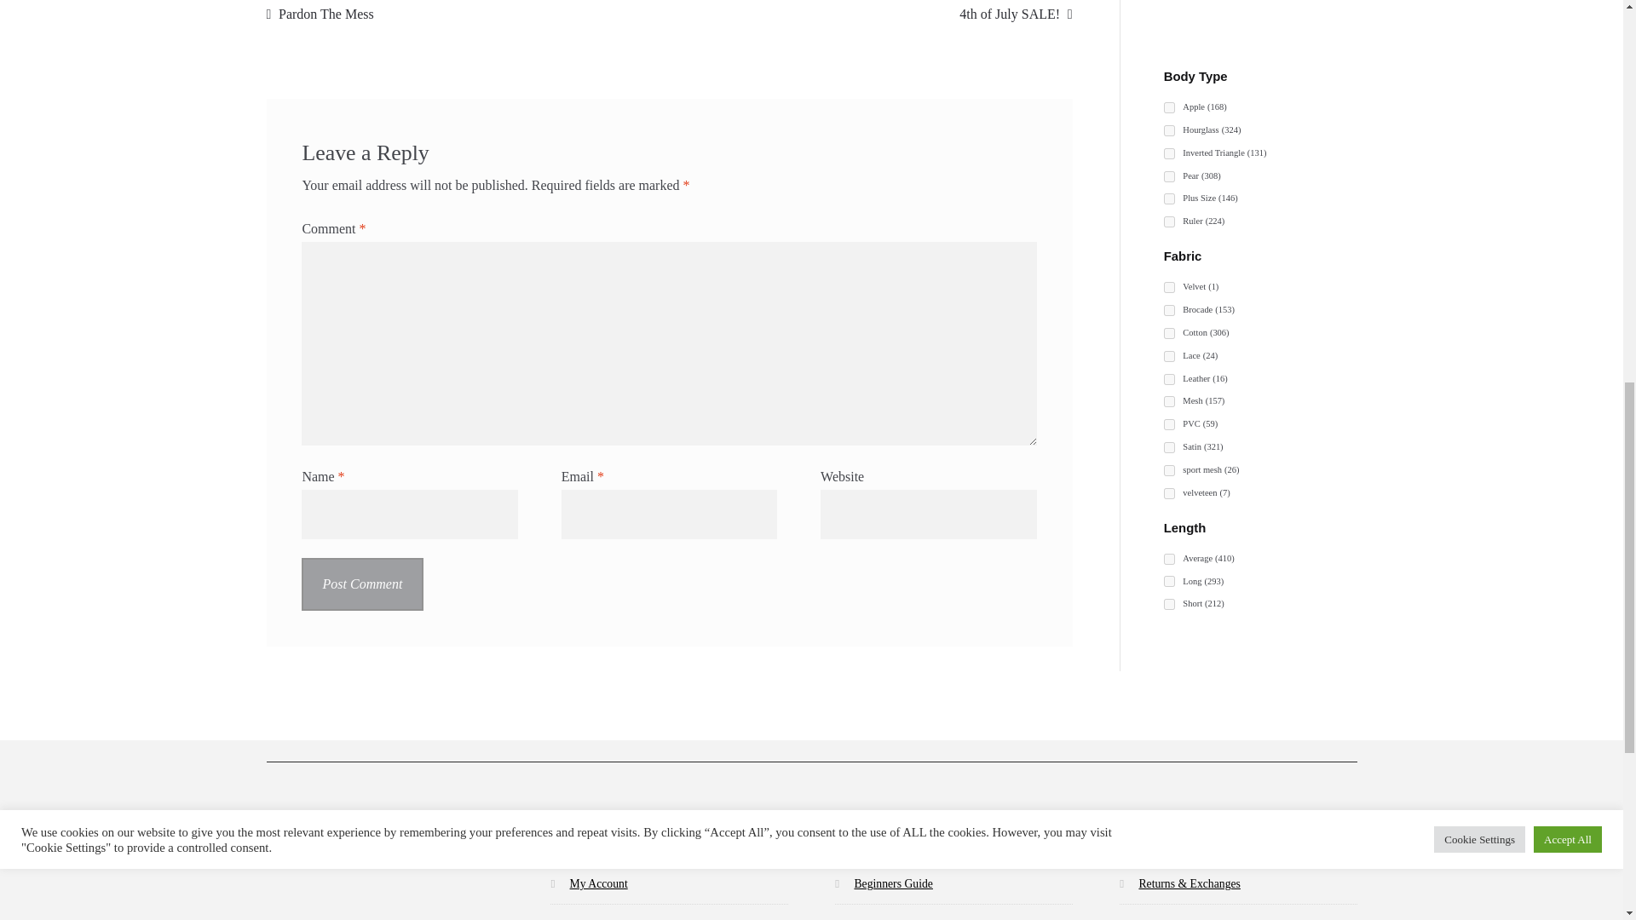  Describe the element at coordinates (1169, 379) in the screenshot. I see `112` at that location.